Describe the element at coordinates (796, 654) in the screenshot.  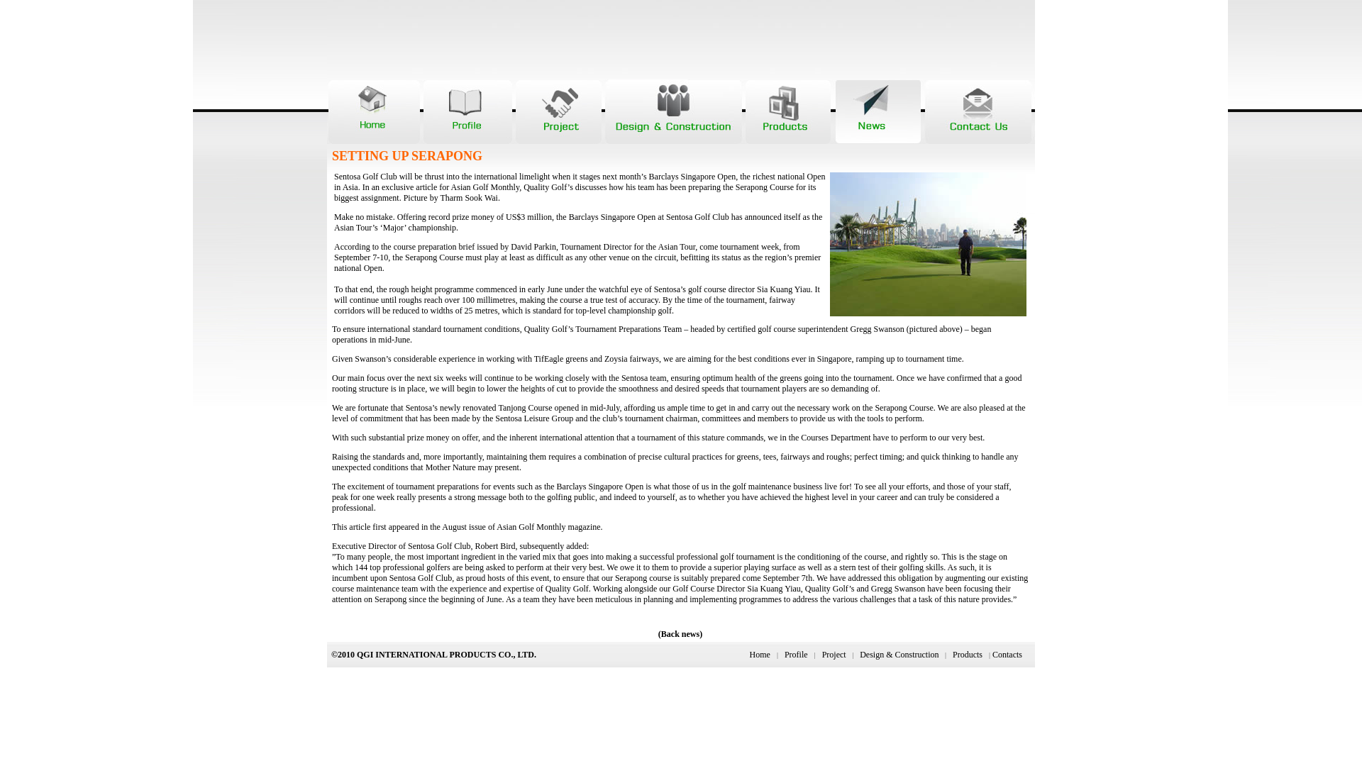
I see `Profile` at that location.